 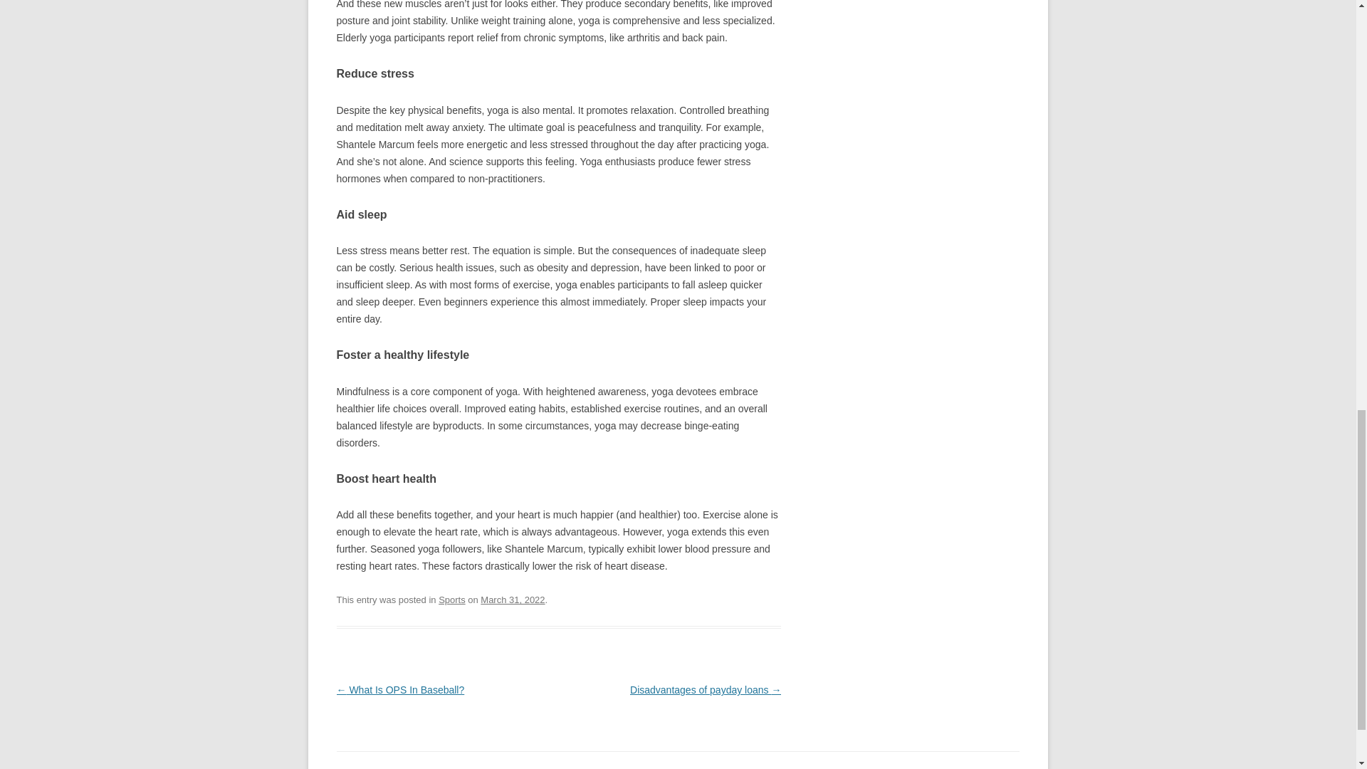 I want to click on Sports, so click(x=452, y=600).